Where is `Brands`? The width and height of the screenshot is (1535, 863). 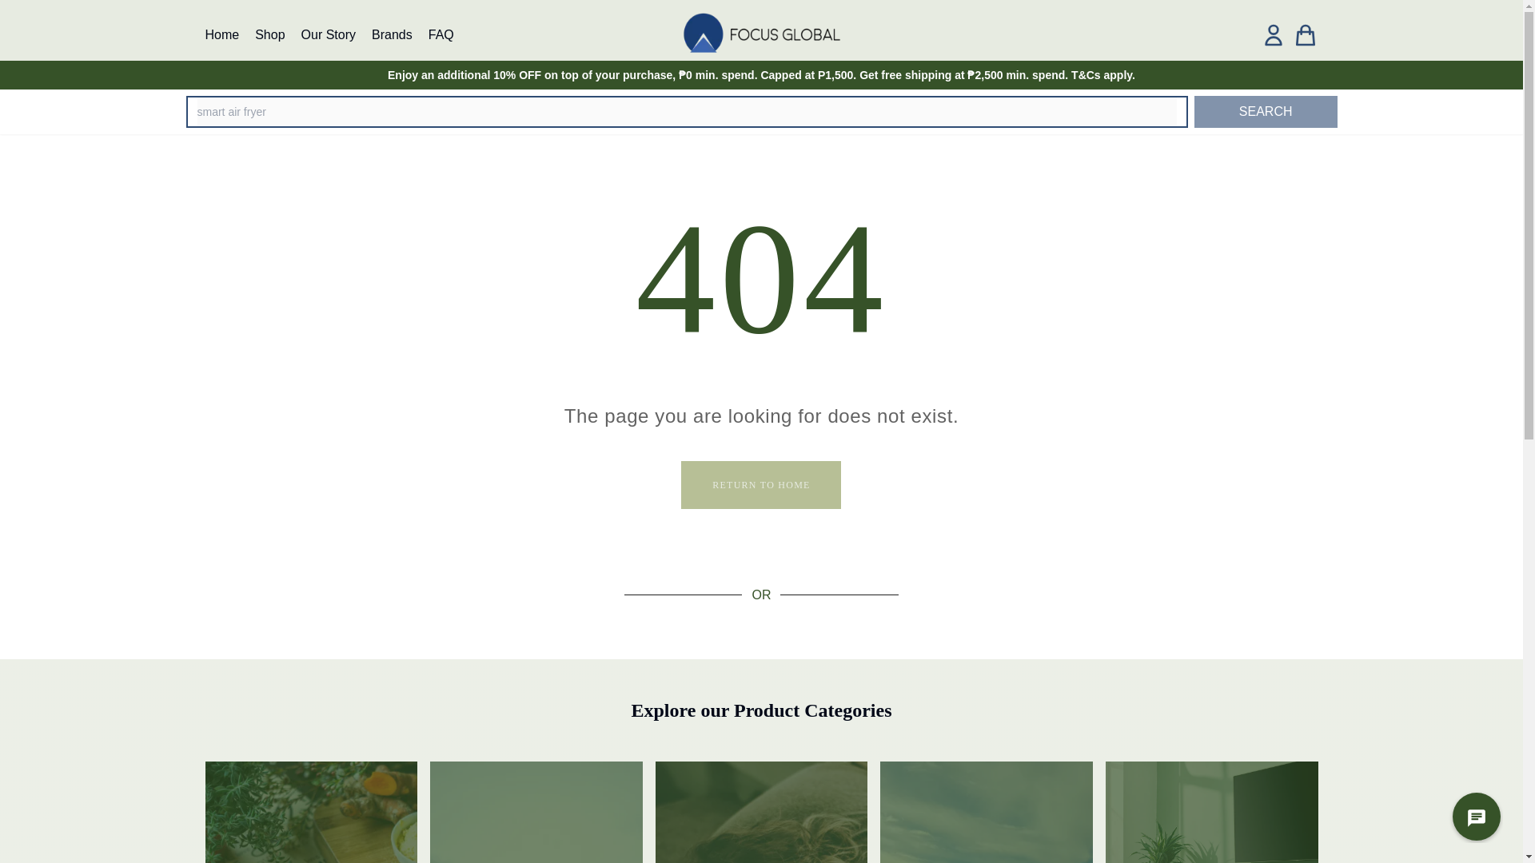 Brands is located at coordinates (392, 34).